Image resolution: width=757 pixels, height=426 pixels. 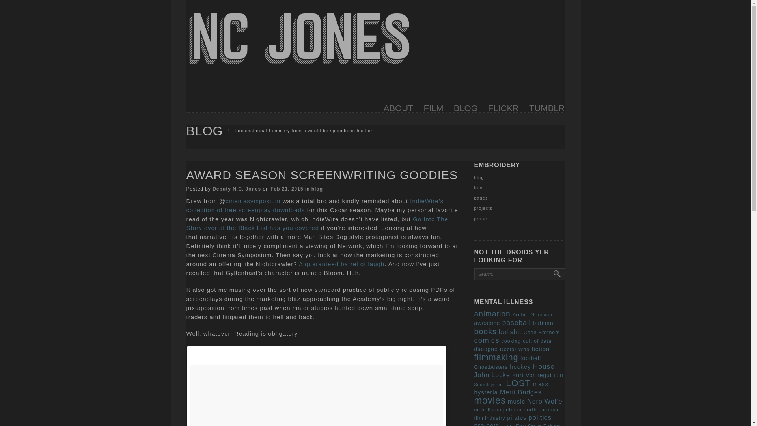 What do you see at coordinates (514, 349) in the screenshot?
I see `Doctor Who` at bounding box center [514, 349].